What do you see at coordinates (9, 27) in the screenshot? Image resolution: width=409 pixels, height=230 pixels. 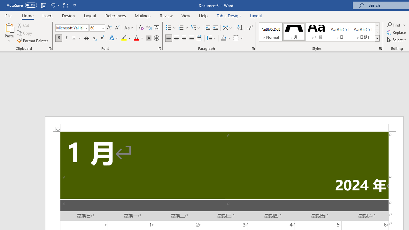 I see `Paste` at bounding box center [9, 27].